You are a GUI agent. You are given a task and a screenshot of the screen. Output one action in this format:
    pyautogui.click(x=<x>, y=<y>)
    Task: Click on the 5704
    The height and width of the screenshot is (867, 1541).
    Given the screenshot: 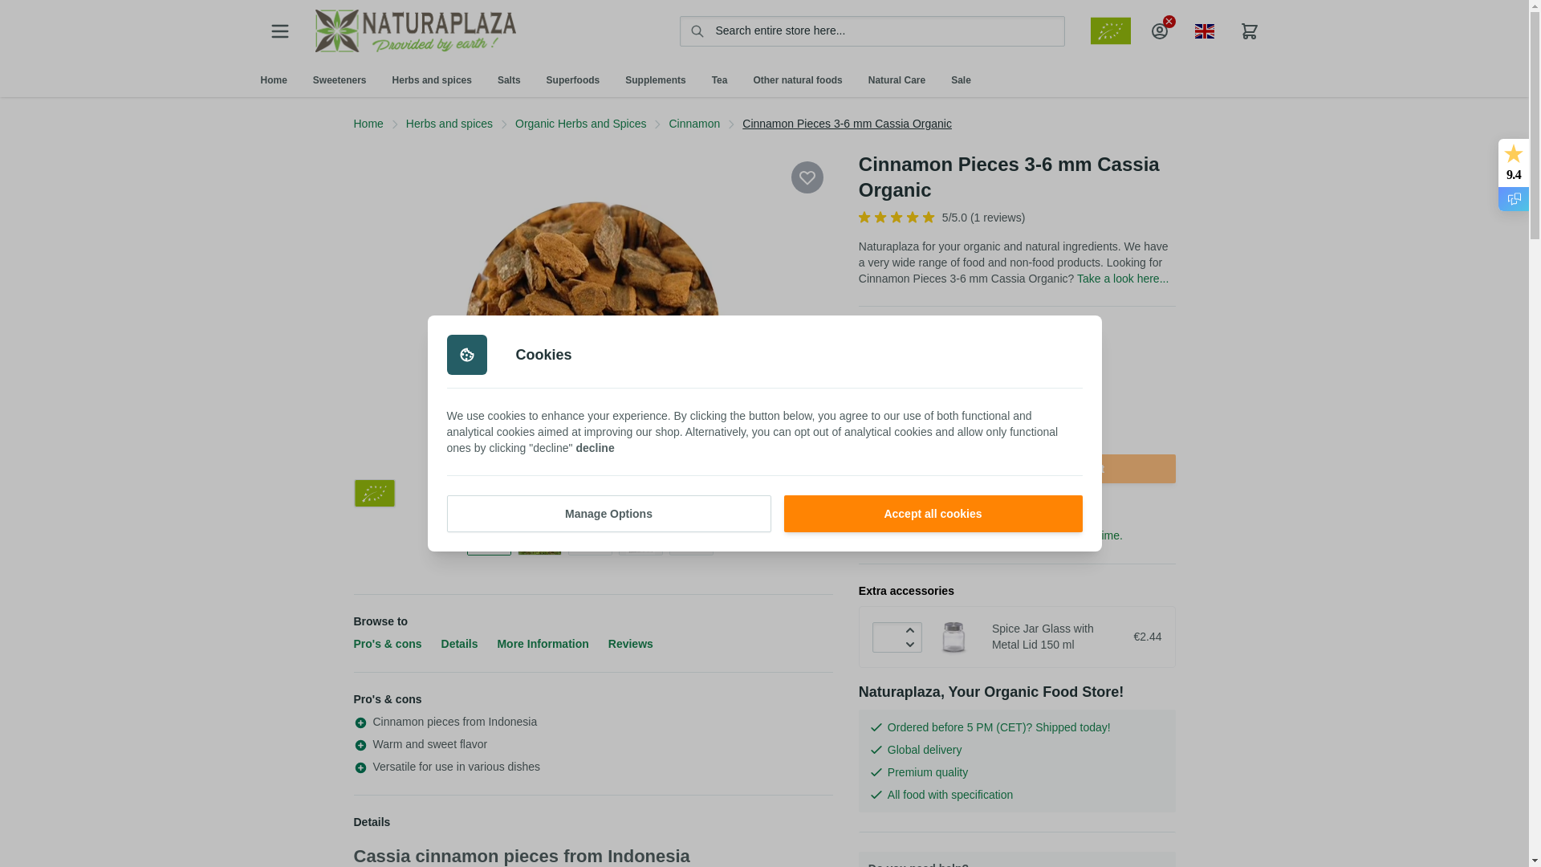 What is the action you would take?
    pyautogui.click(x=941, y=363)
    